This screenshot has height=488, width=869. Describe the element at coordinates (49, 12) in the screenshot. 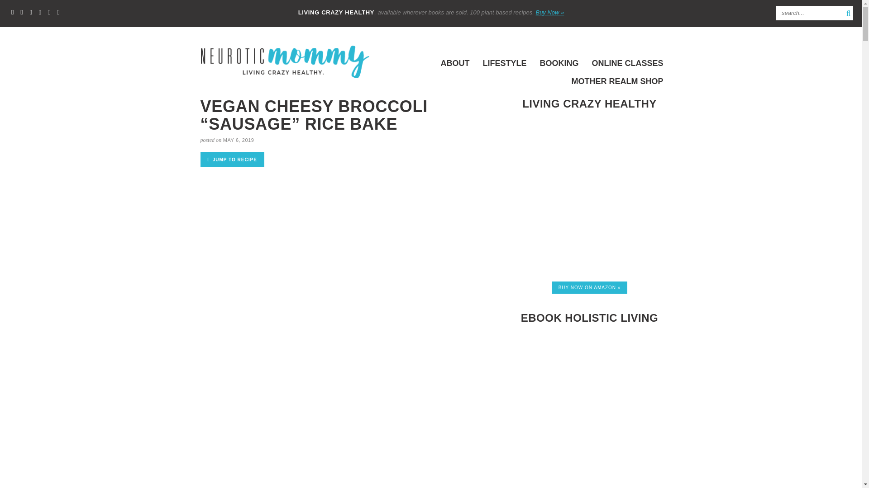

I see `Instagram` at that location.